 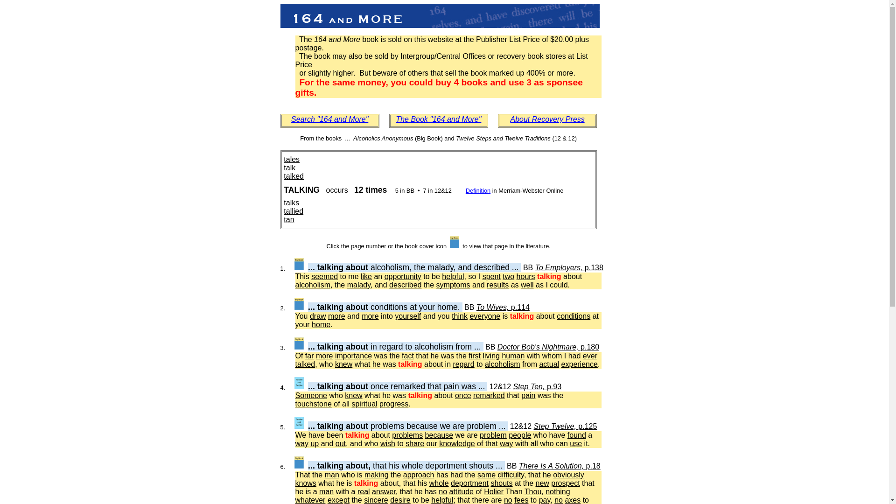 What do you see at coordinates (364, 404) in the screenshot?
I see `spiritual` at bounding box center [364, 404].